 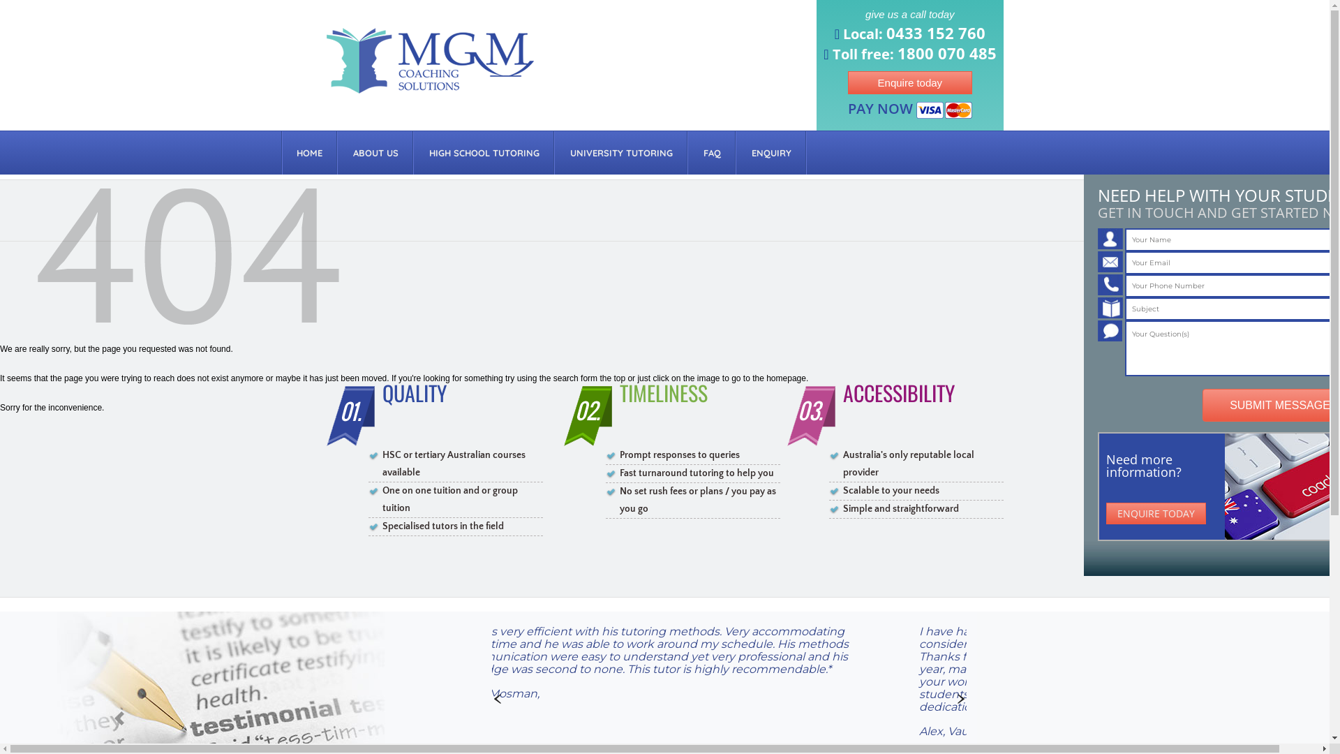 I want to click on MGM Coaching Solutions, so click(x=430, y=91).